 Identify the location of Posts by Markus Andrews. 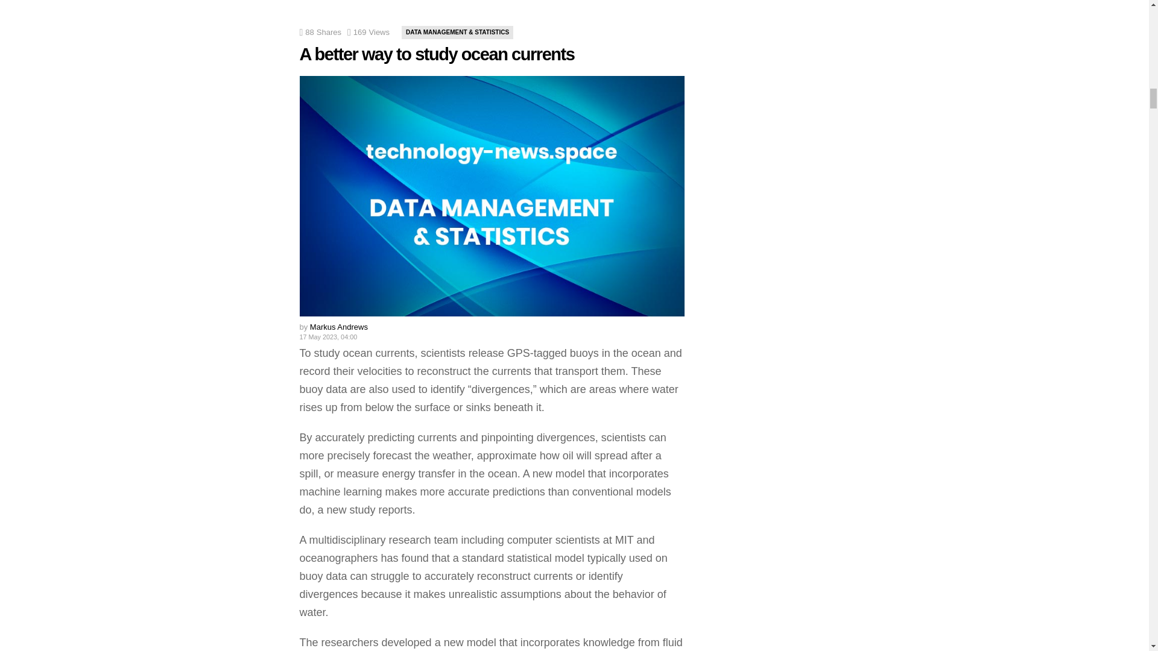
(339, 327).